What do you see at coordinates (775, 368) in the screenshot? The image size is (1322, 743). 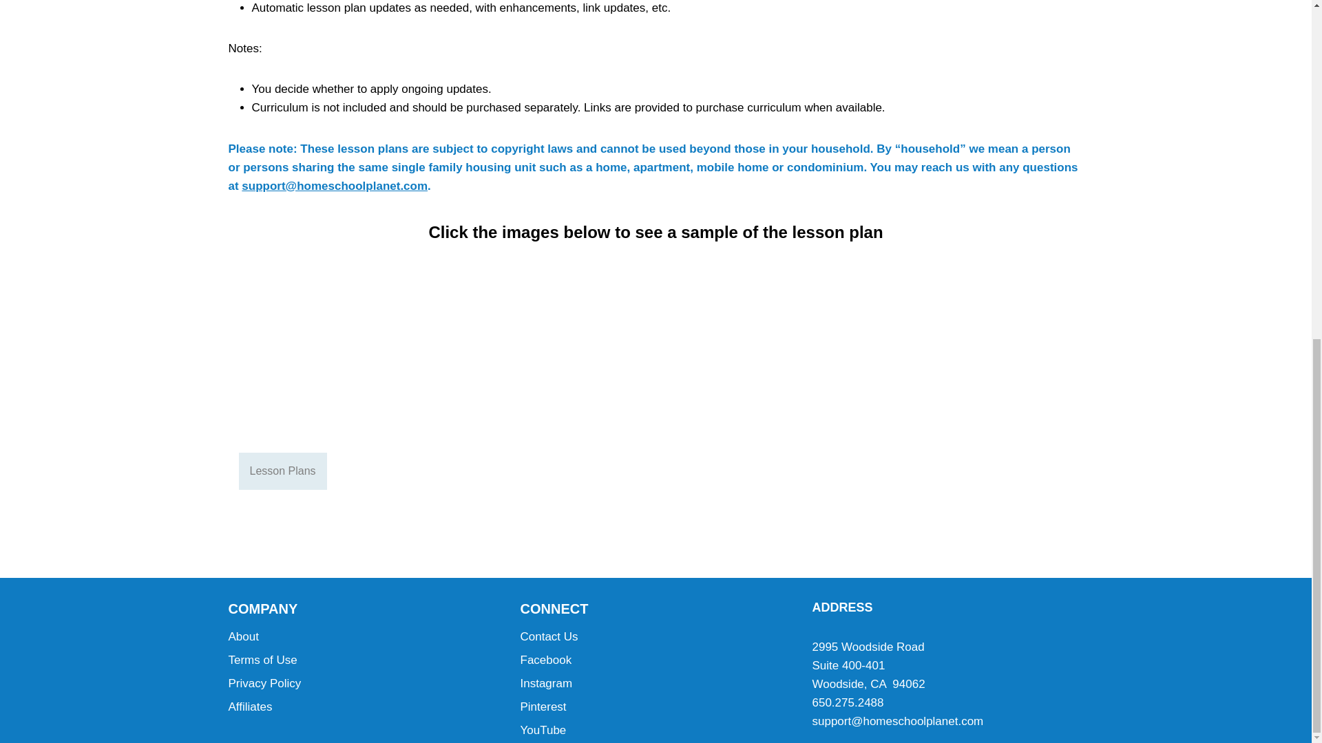 I see `Jensens-Vocabulary-Daily-Digest` at bounding box center [775, 368].